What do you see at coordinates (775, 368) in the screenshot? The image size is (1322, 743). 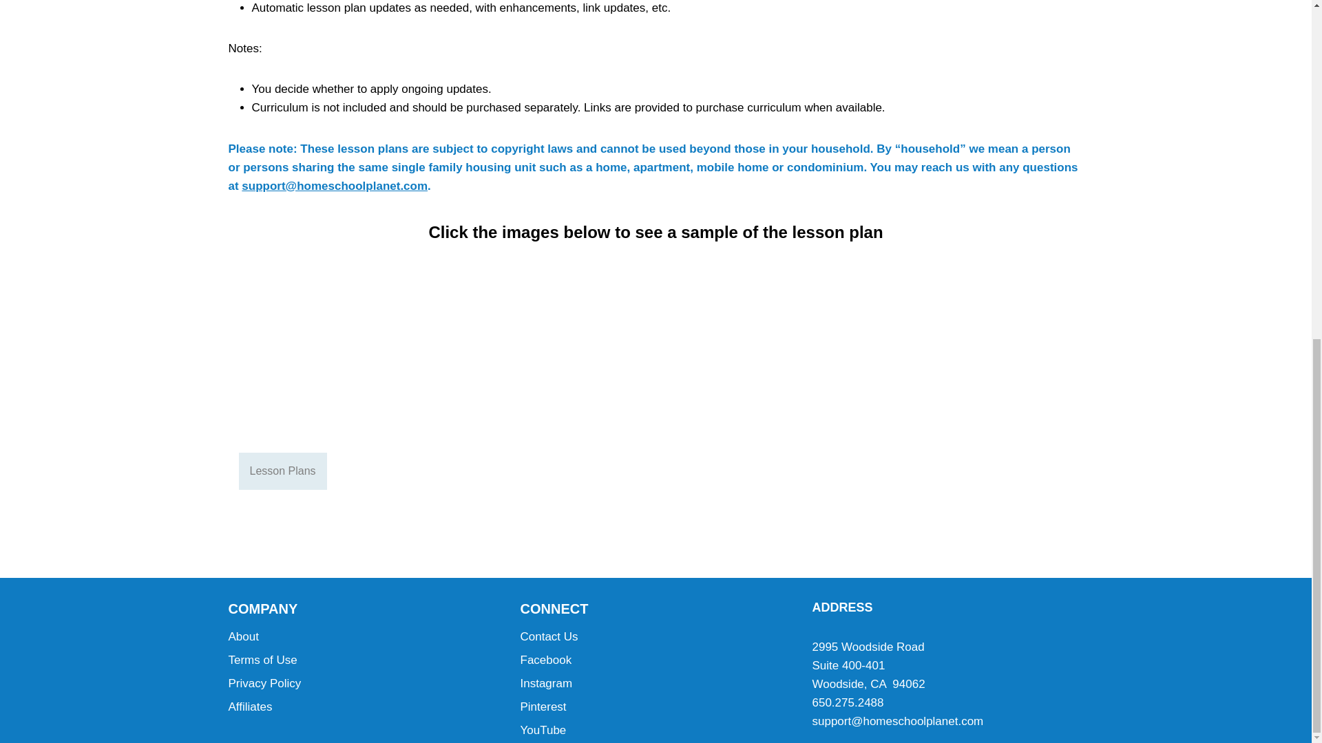 I see `Jensens-Vocabulary-Daily-Digest` at bounding box center [775, 368].